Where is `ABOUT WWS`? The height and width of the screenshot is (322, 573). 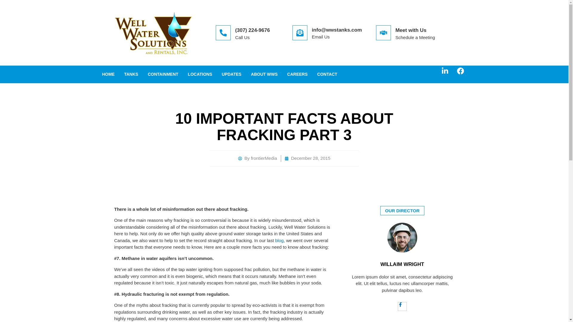
ABOUT WWS is located at coordinates (264, 74).